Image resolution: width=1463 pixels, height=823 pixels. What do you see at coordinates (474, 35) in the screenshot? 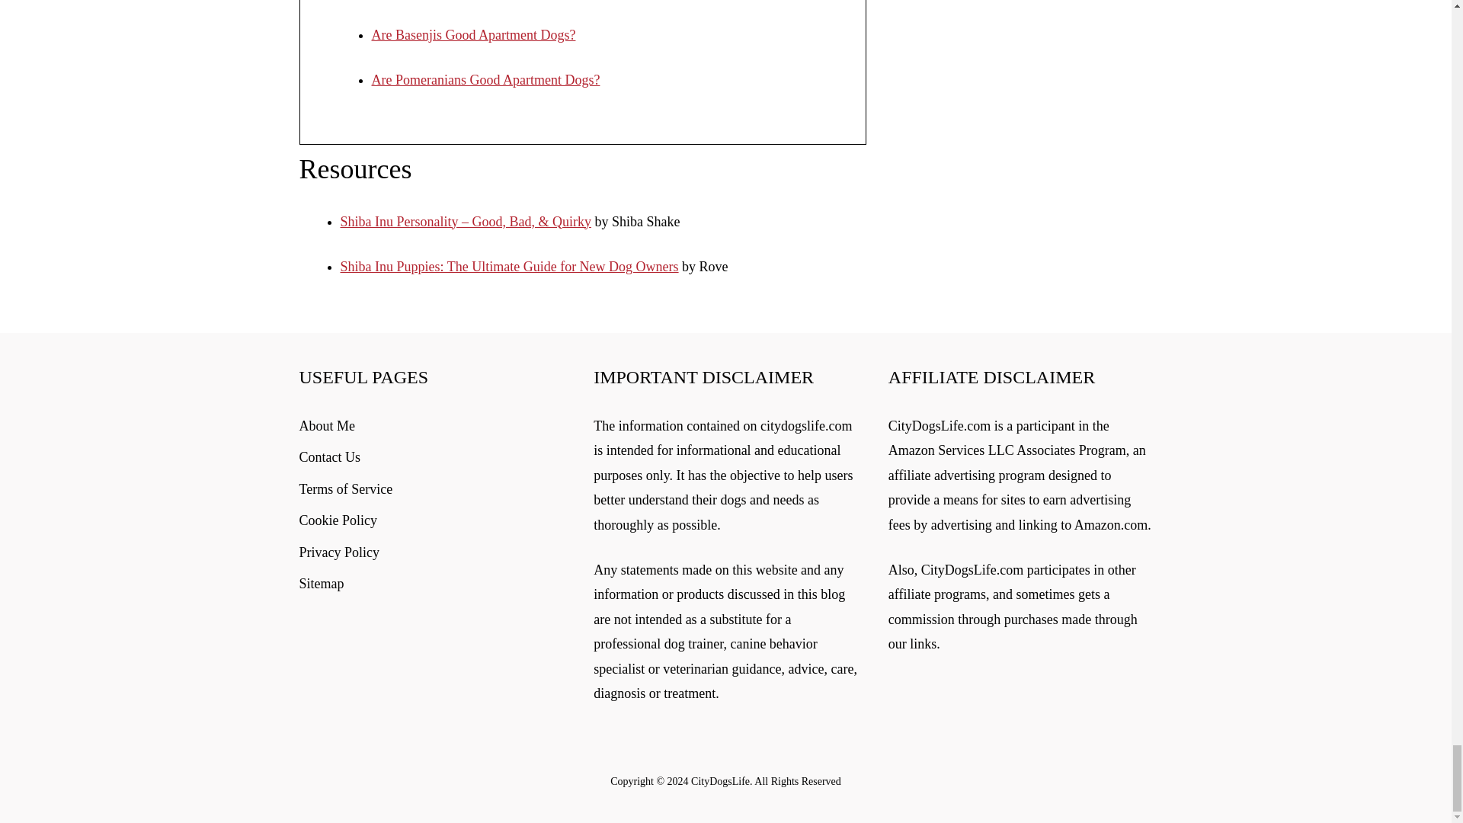
I see `Are Basenjis Good Apartment Dogs?` at bounding box center [474, 35].